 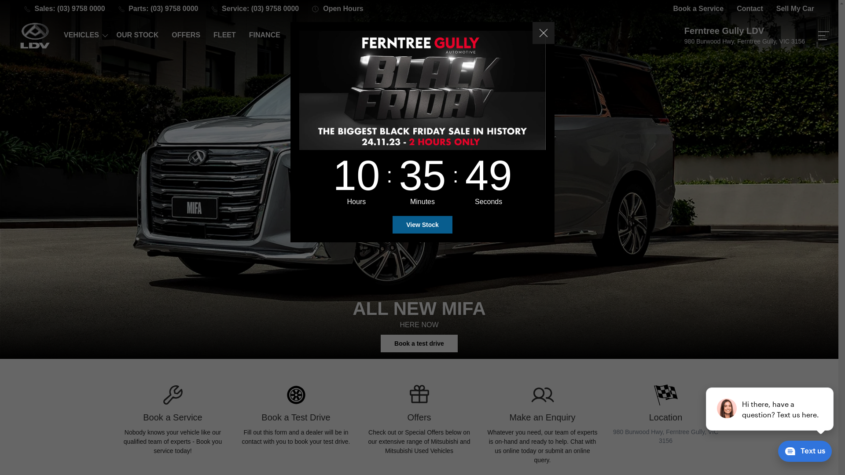 I want to click on Parts: (03) 9758 0000, so click(x=158, y=9).